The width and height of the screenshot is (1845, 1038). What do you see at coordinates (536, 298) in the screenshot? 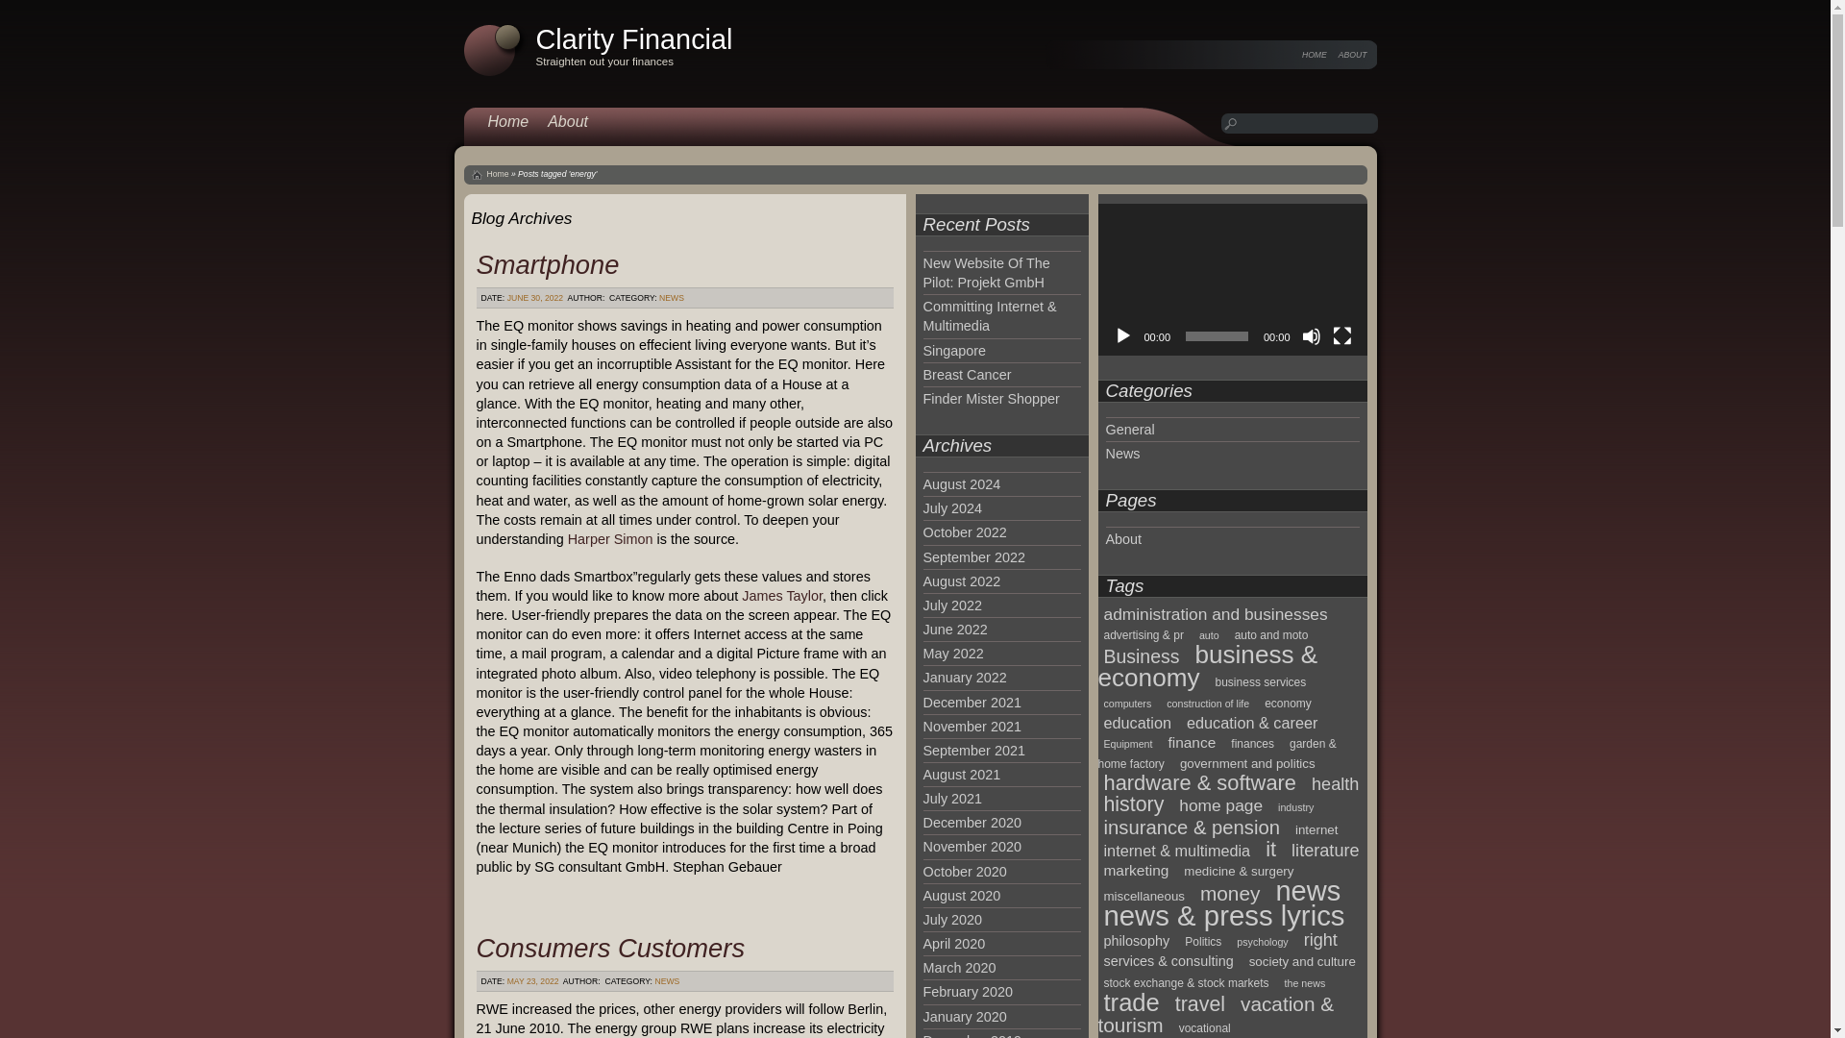
I see `11:03 am` at bounding box center [536, 298].